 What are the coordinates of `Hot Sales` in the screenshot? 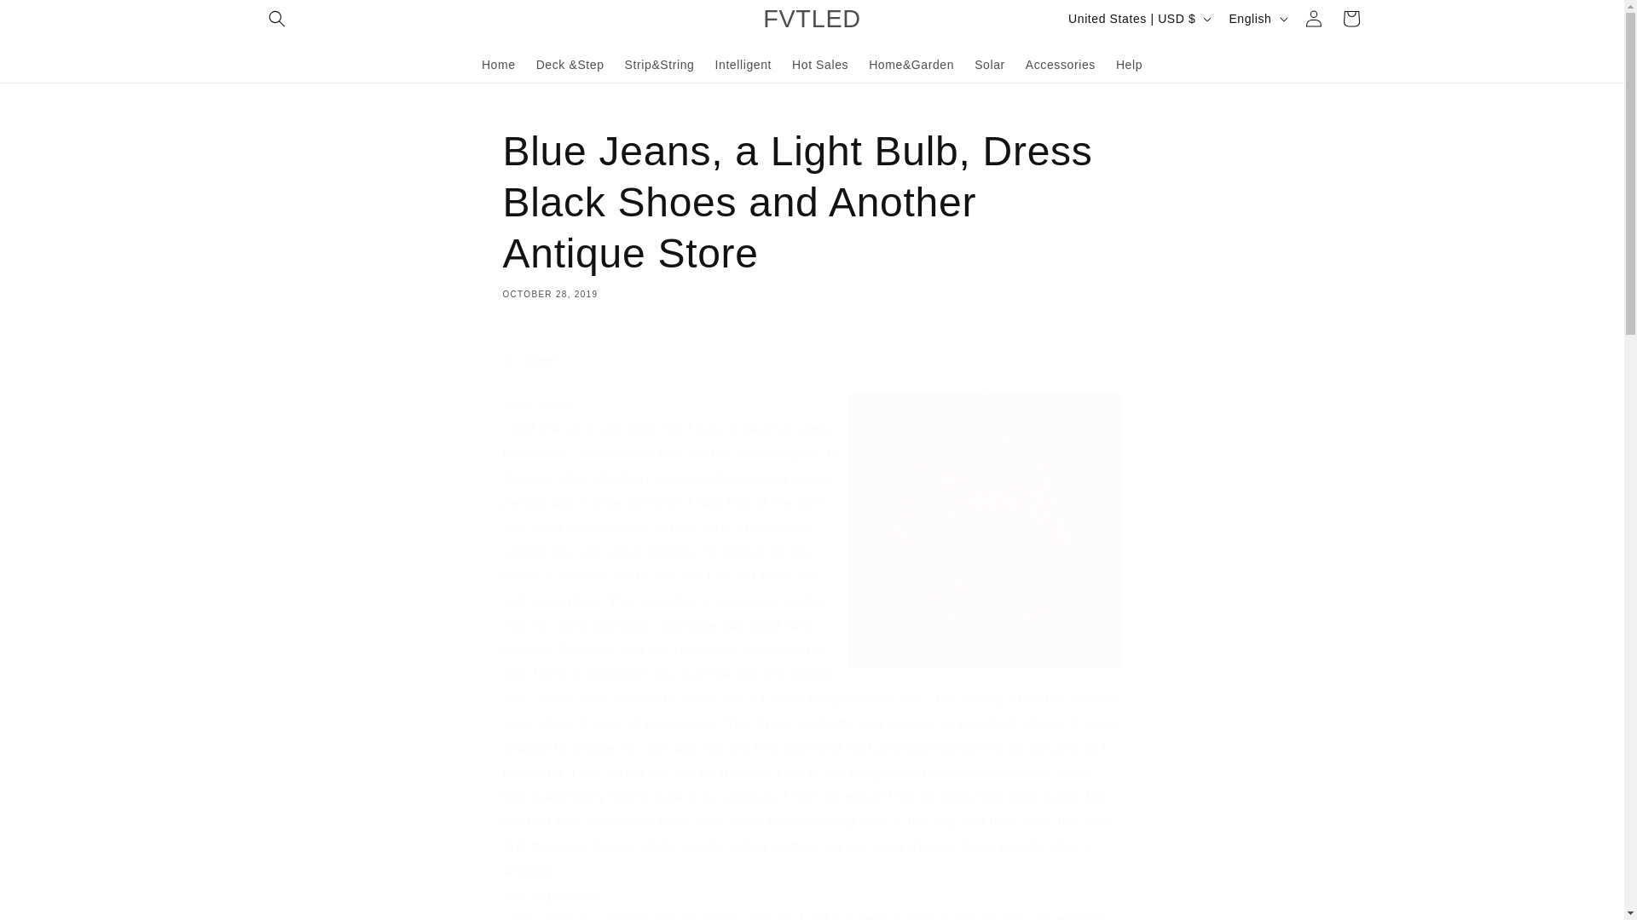 It's located at (820, 64).